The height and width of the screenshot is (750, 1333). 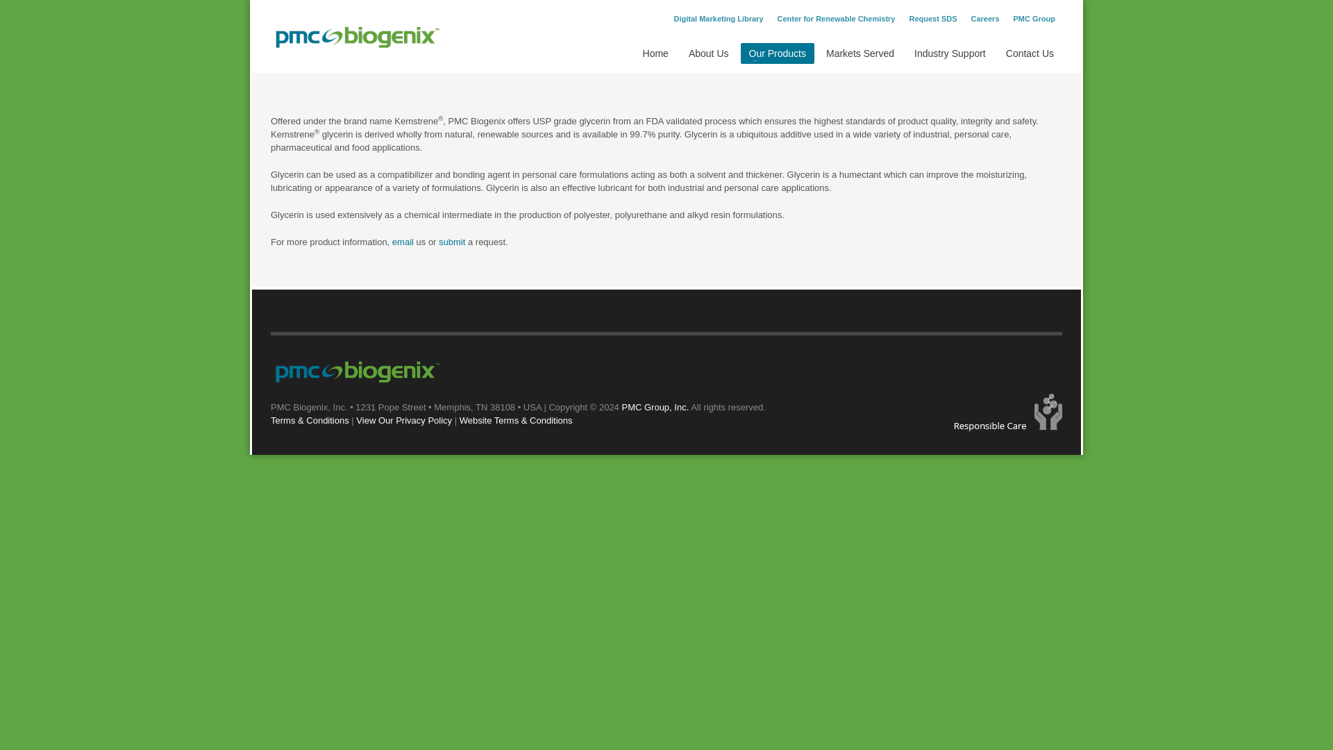 I want to click on Home, so click(x=655, y=53).